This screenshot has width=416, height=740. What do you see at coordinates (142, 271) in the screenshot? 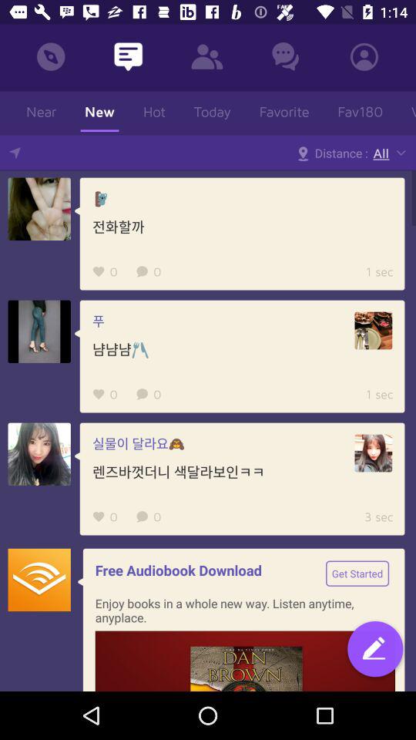
I see `click on the first comment icon in first feed` at bounding box center [142, 271].